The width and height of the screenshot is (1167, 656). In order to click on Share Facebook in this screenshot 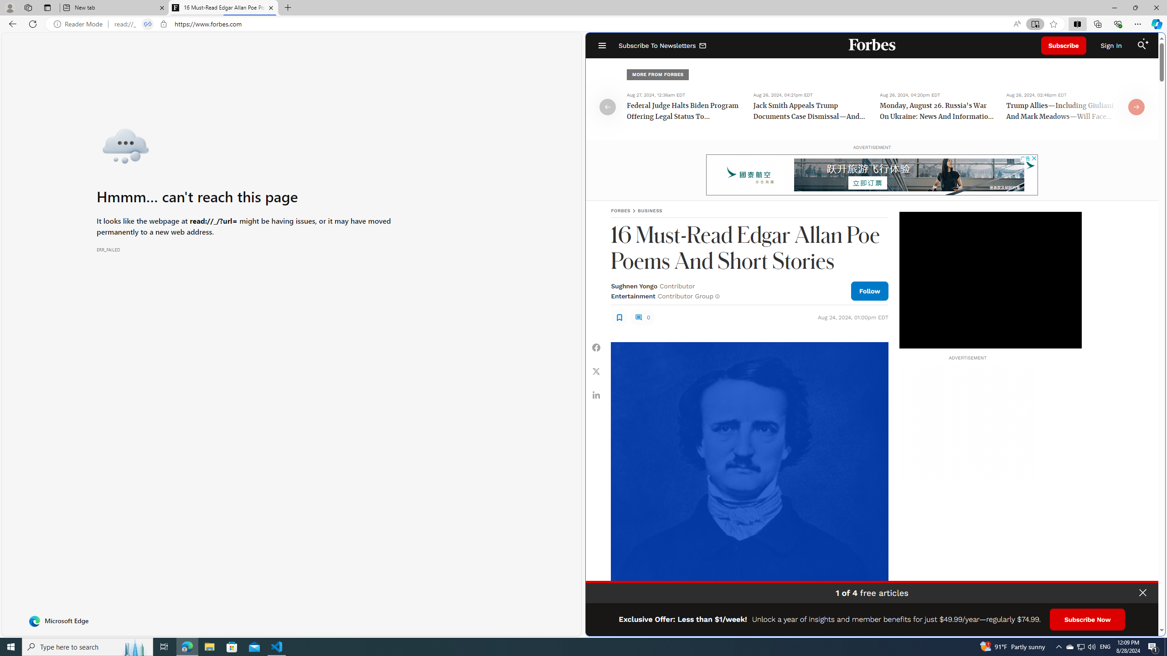, I will do `click(596, 348)`.